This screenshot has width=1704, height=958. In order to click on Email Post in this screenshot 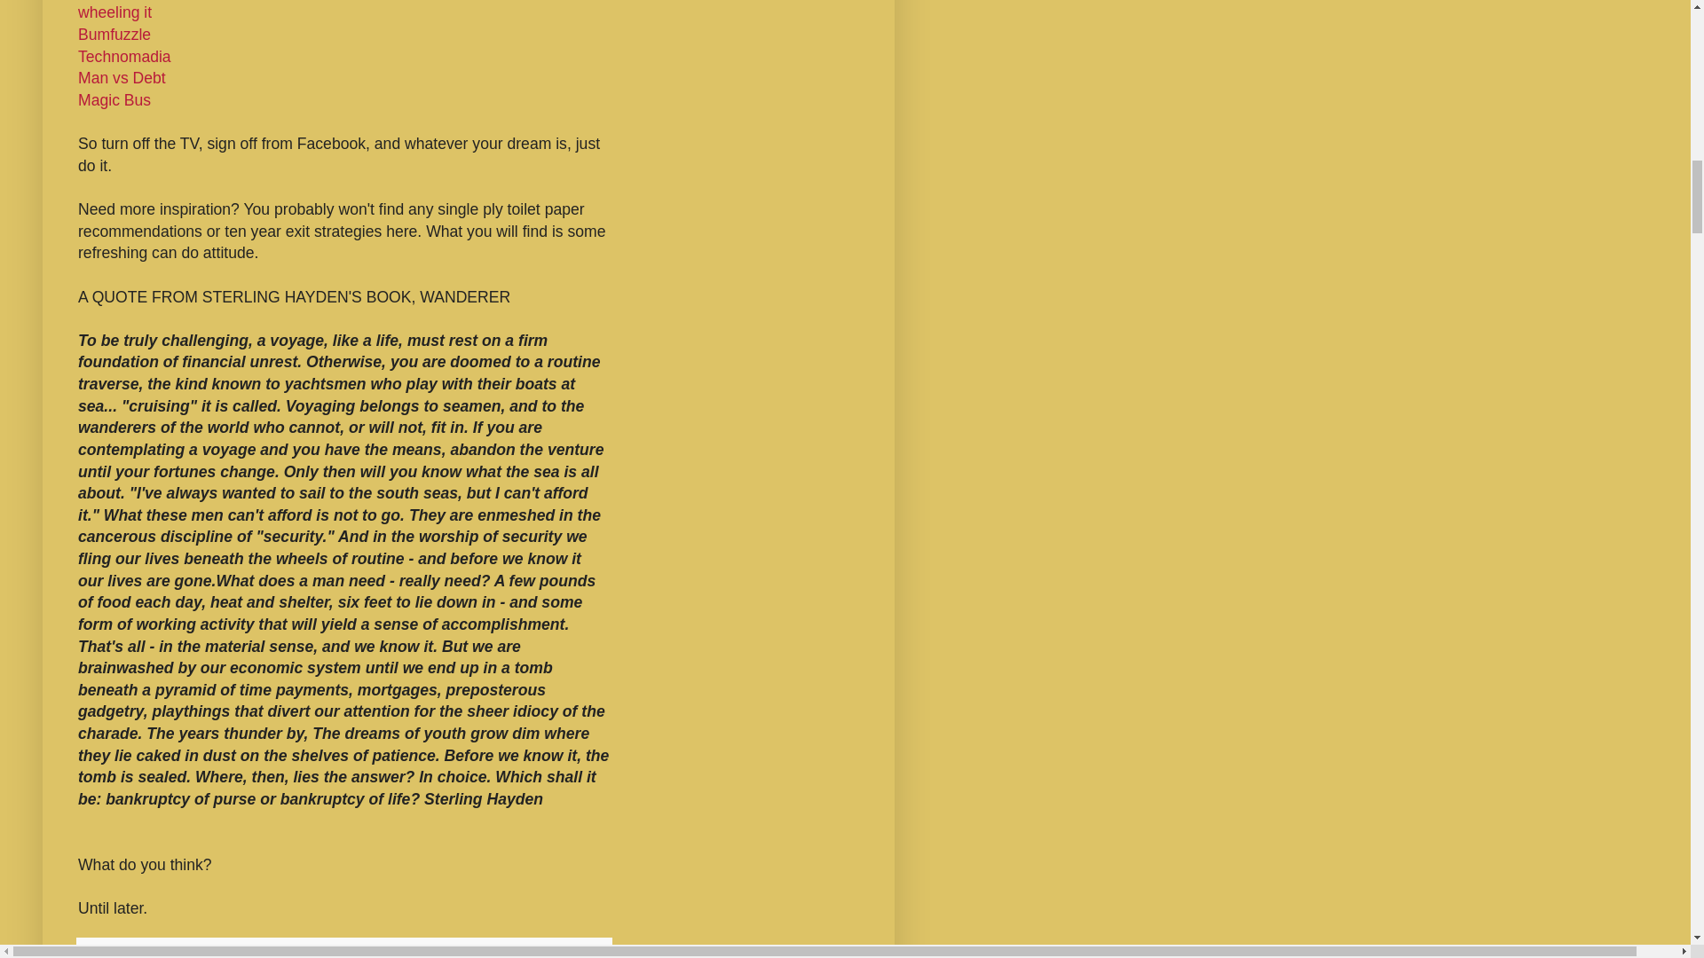, I will do `click(304, 951)`.